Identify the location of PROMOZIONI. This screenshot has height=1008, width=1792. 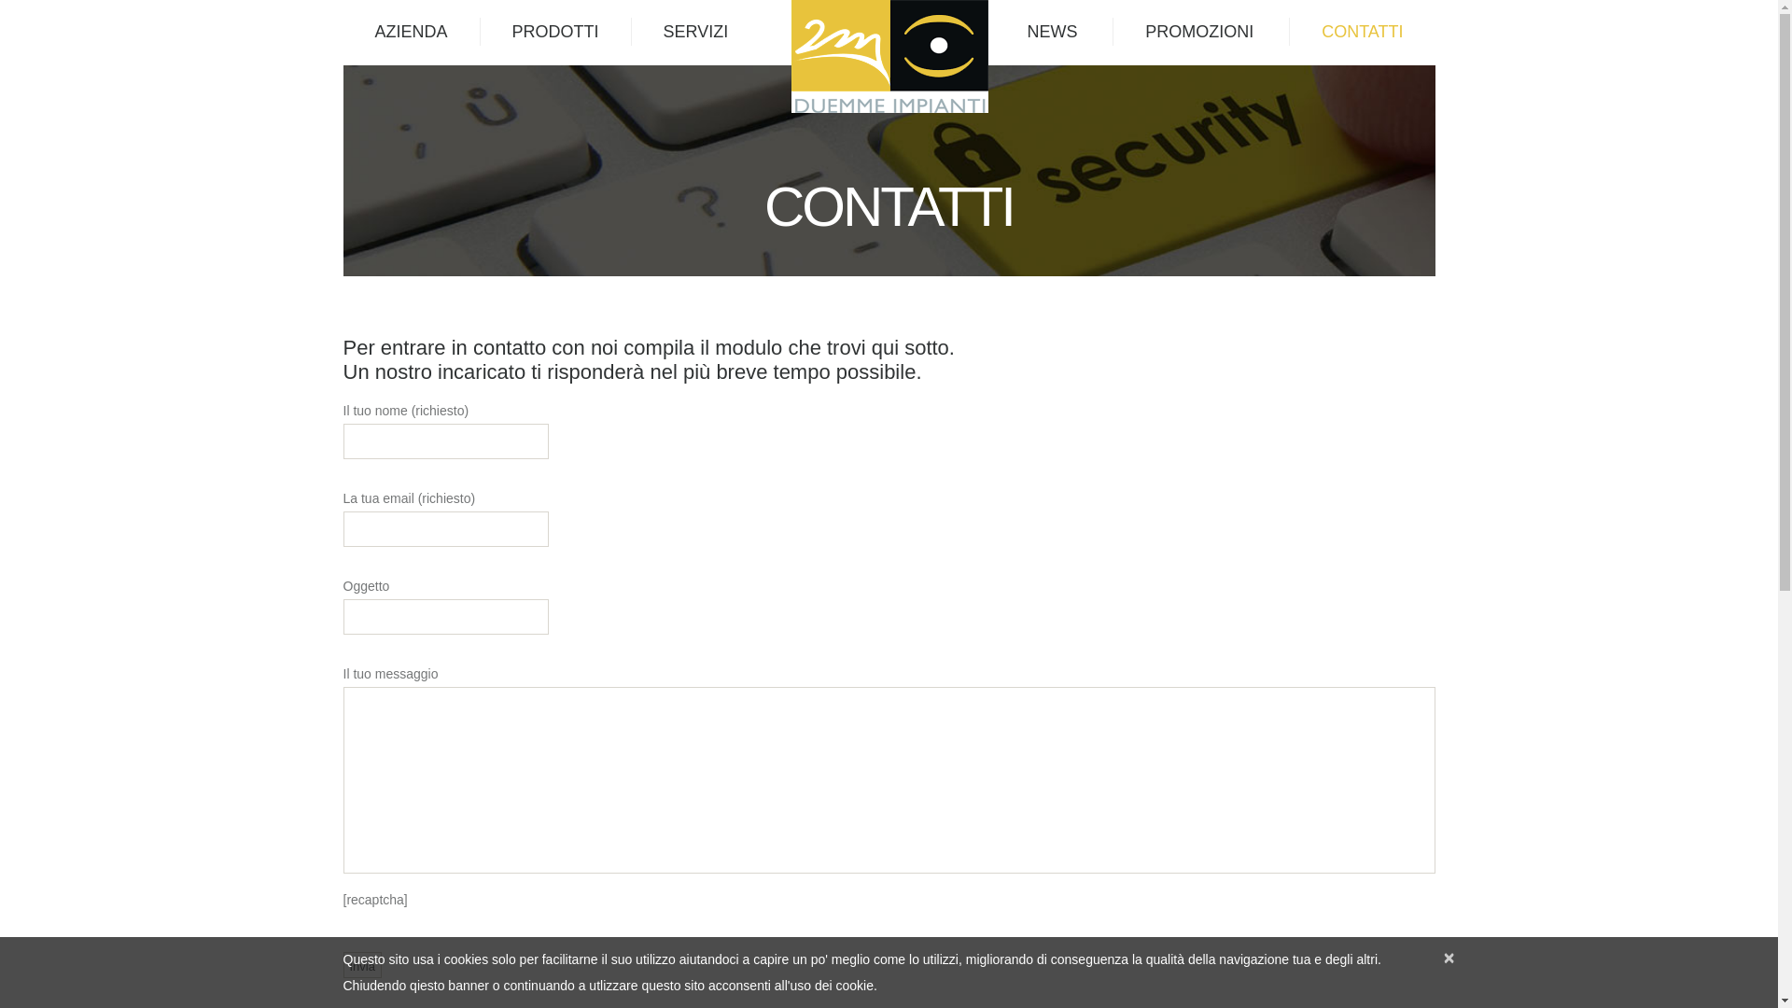
(1199, 32).